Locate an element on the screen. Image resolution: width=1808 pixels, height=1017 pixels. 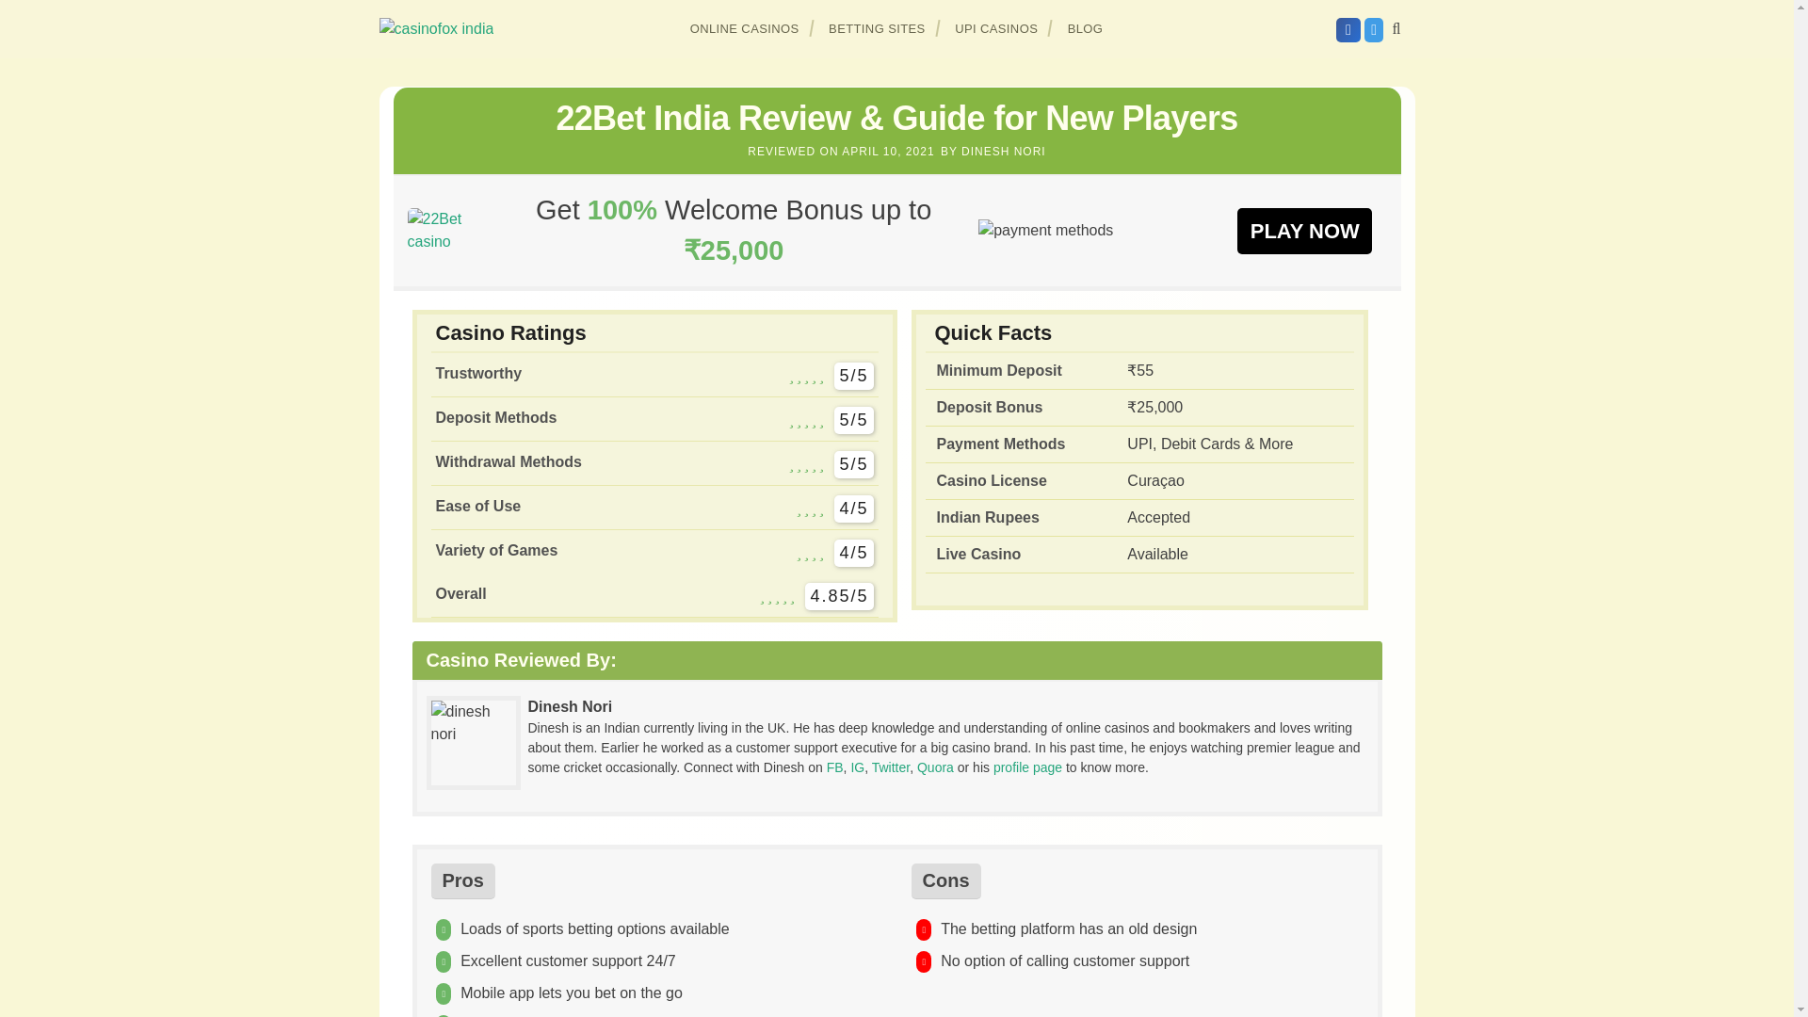
Quora is located at coordinates (935, 767).